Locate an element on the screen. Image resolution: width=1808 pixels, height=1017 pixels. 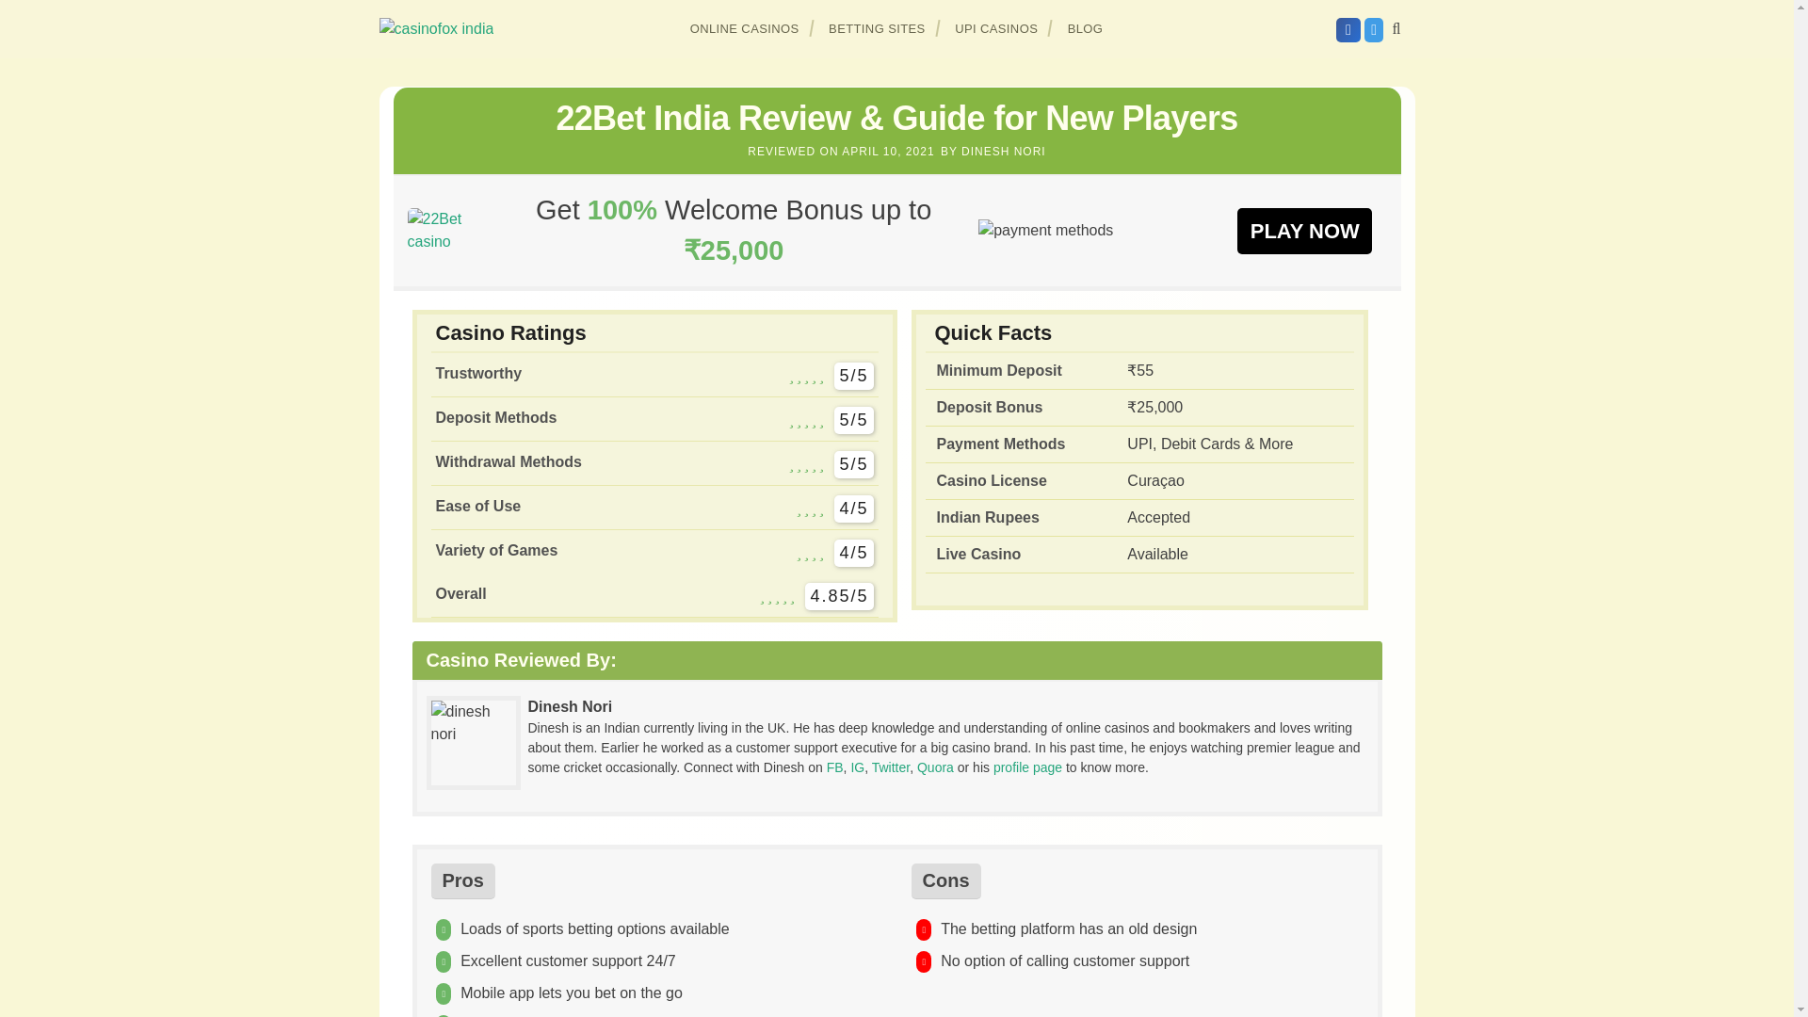
Quora is located at coordinates (935, 767).